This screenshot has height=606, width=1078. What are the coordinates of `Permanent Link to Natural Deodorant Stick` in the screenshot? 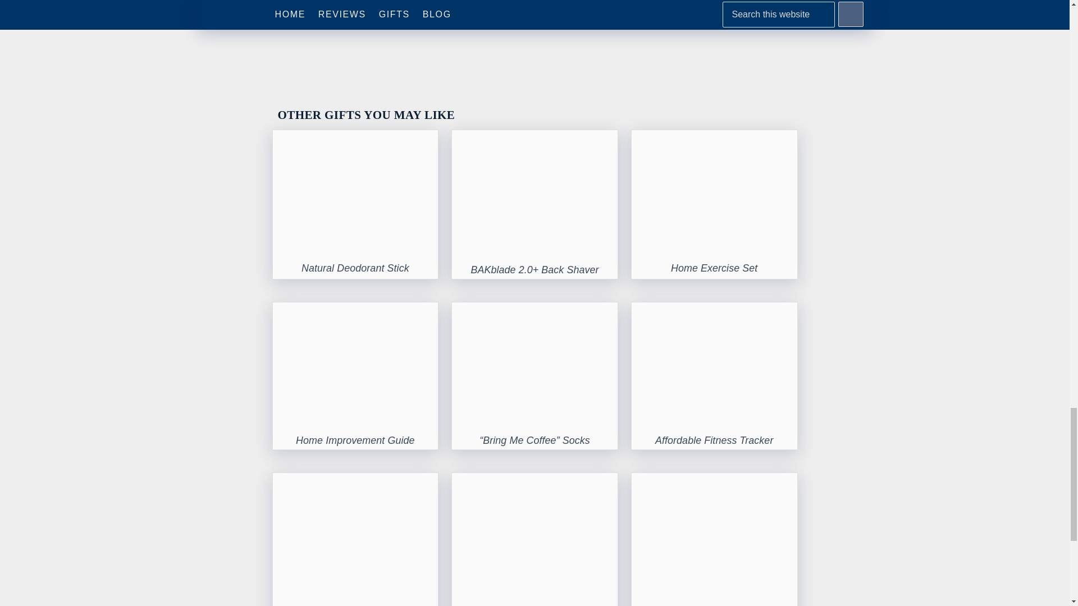 It's located at (355, 268).